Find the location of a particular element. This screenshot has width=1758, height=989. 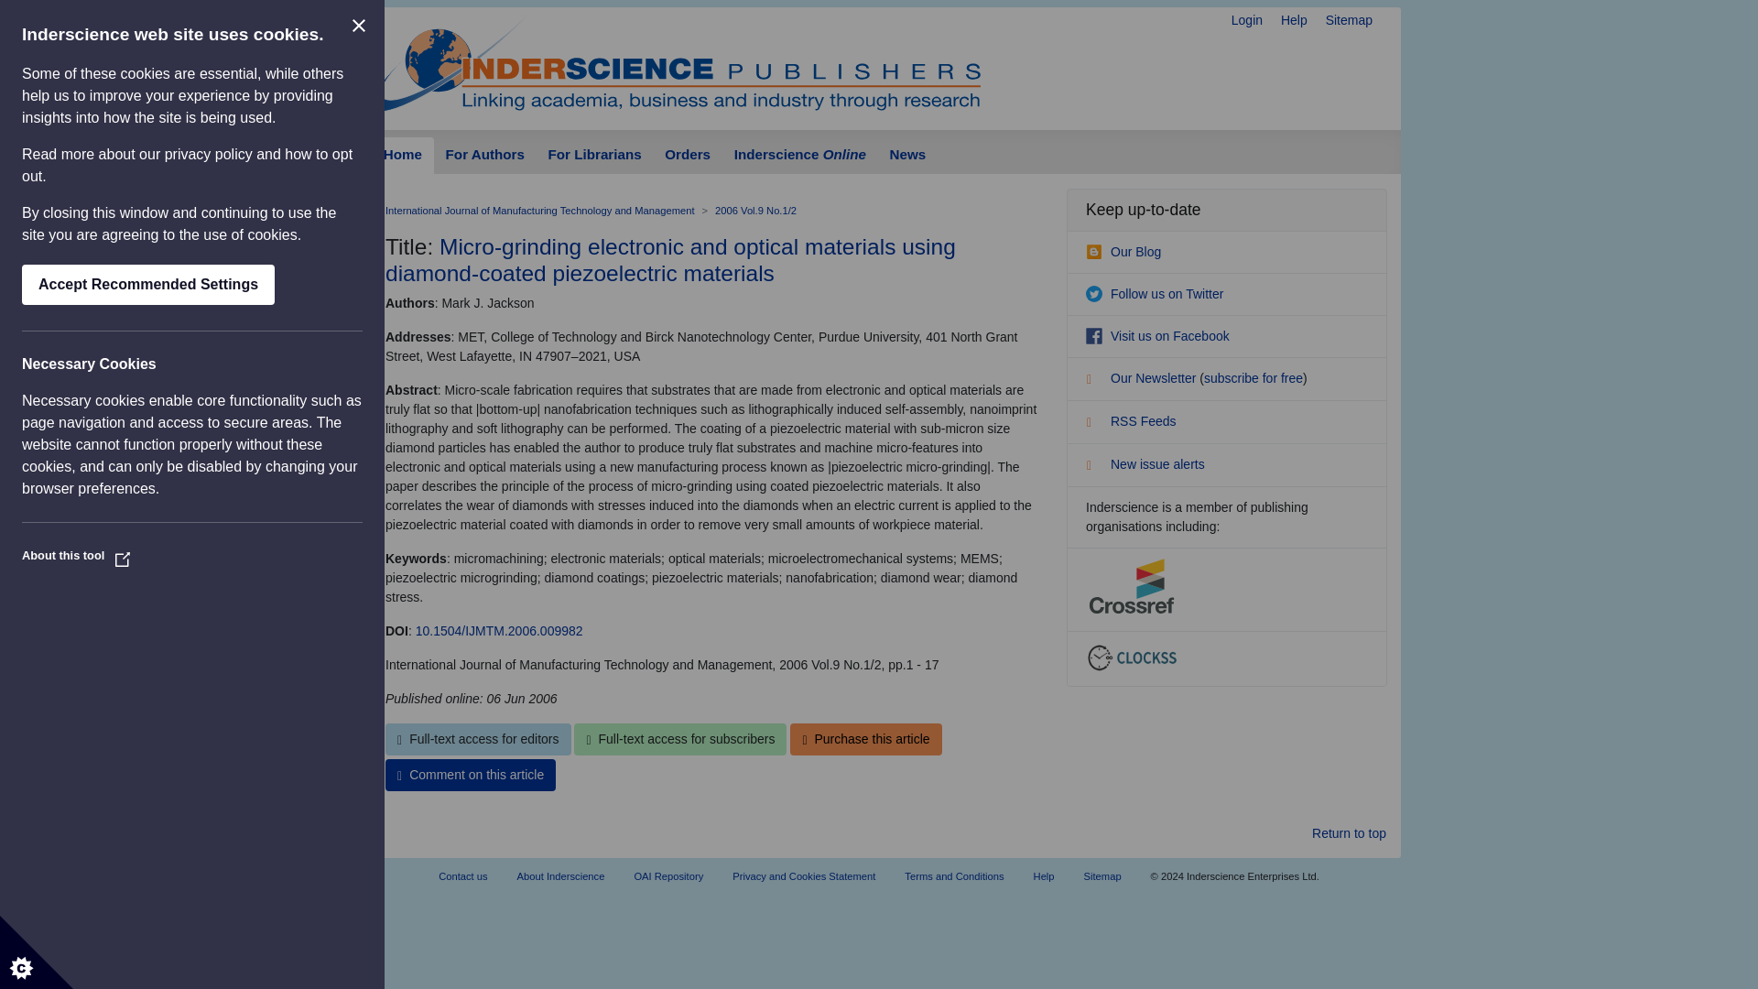

RSS is located at coordinates (1095, 425).